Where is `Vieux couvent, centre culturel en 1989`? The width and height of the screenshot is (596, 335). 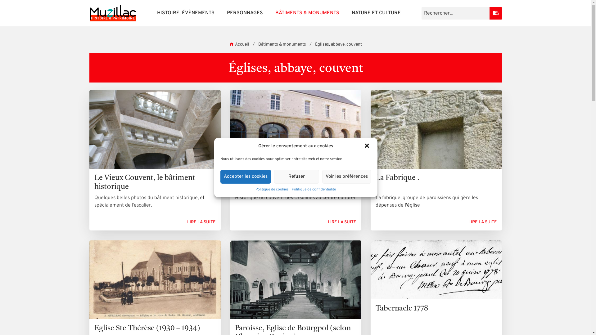 Vieux couvent, centre culturel en 1989 is located at coordinates (296, 142).